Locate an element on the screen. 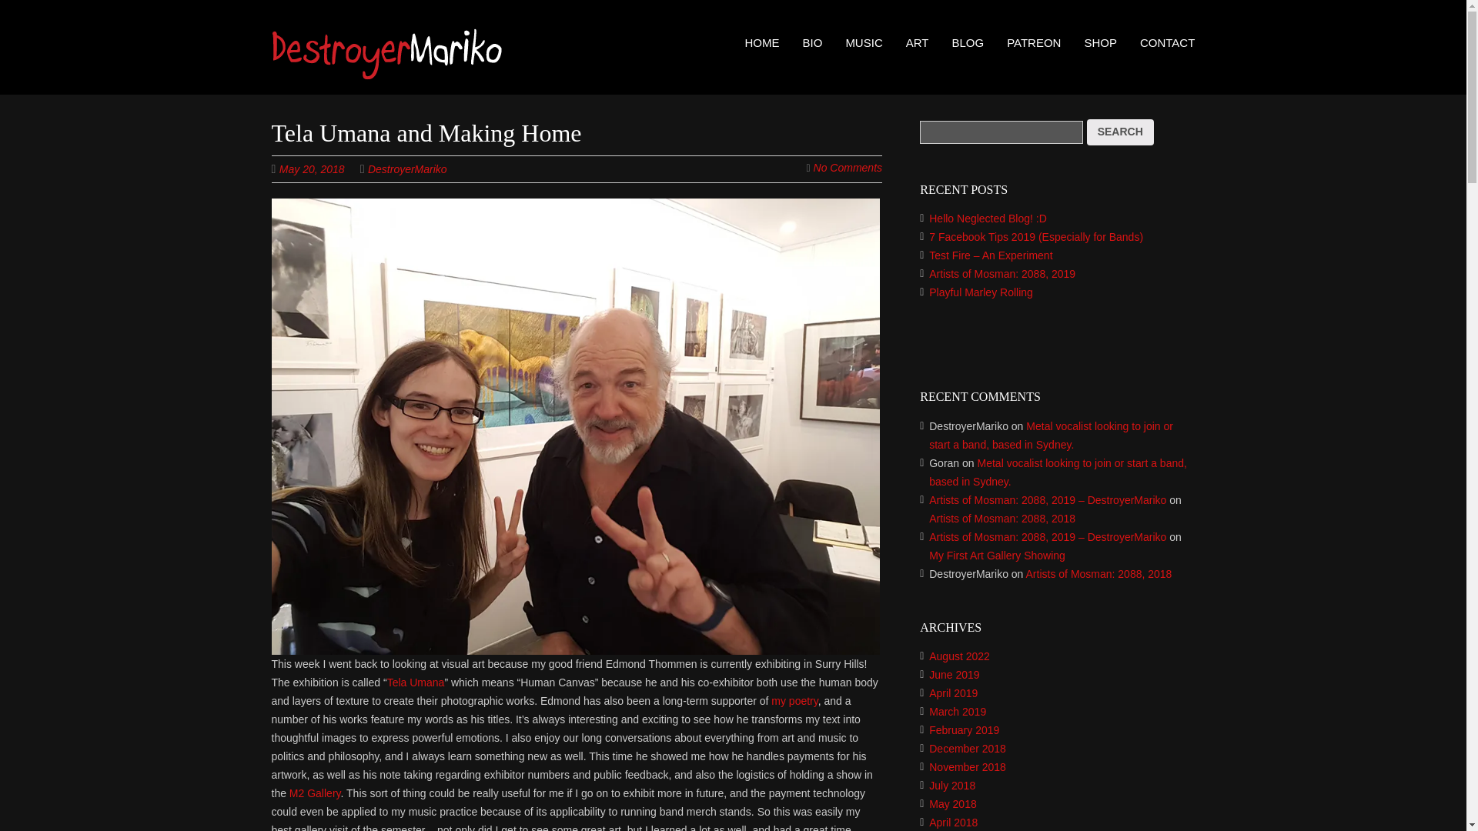 Image resolution: width=1478 pixels, height=831 pixels. M2 Gallery is located at coordinates (316, 793).